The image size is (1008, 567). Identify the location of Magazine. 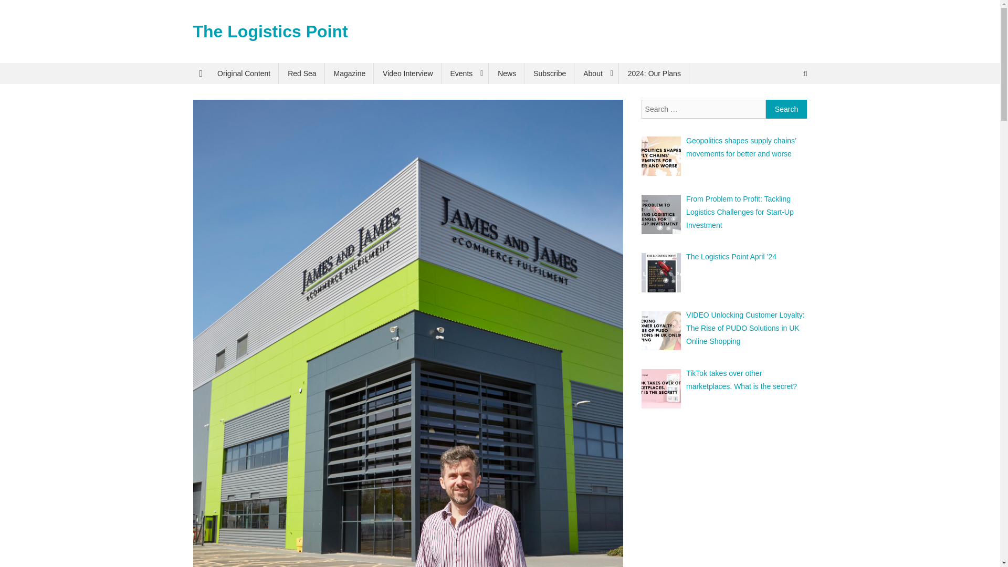
(350, 73).